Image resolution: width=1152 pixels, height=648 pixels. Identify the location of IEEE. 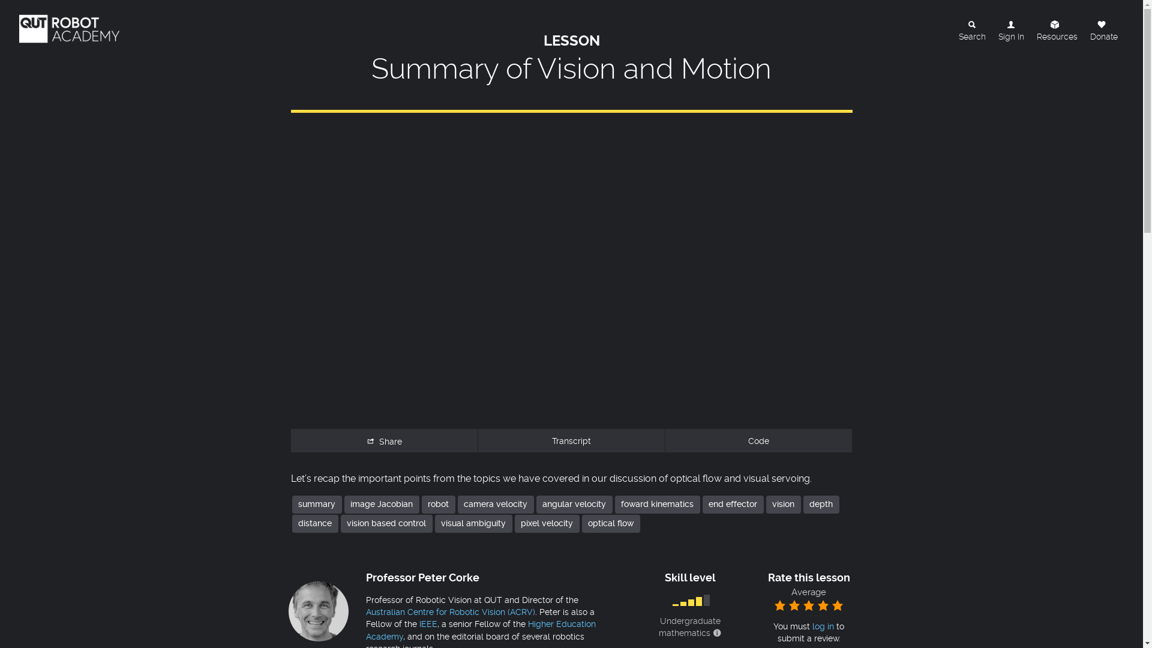
(428, 624).